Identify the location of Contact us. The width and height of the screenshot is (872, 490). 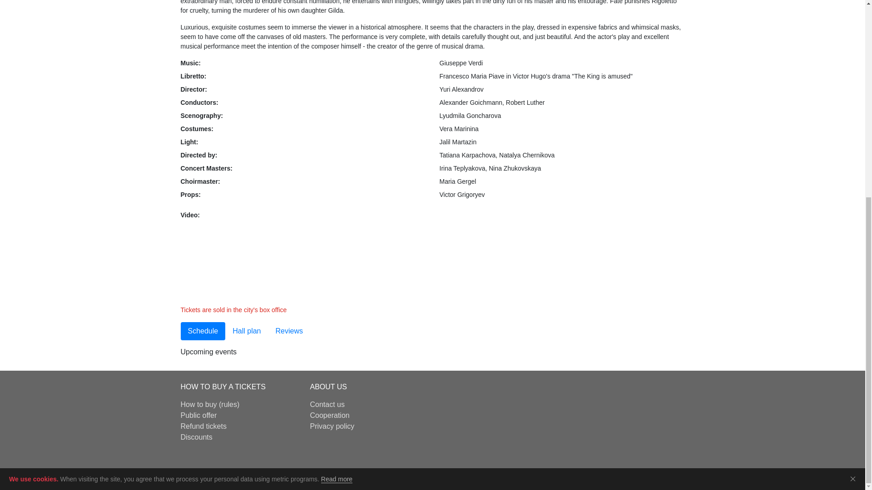
(327, 404).